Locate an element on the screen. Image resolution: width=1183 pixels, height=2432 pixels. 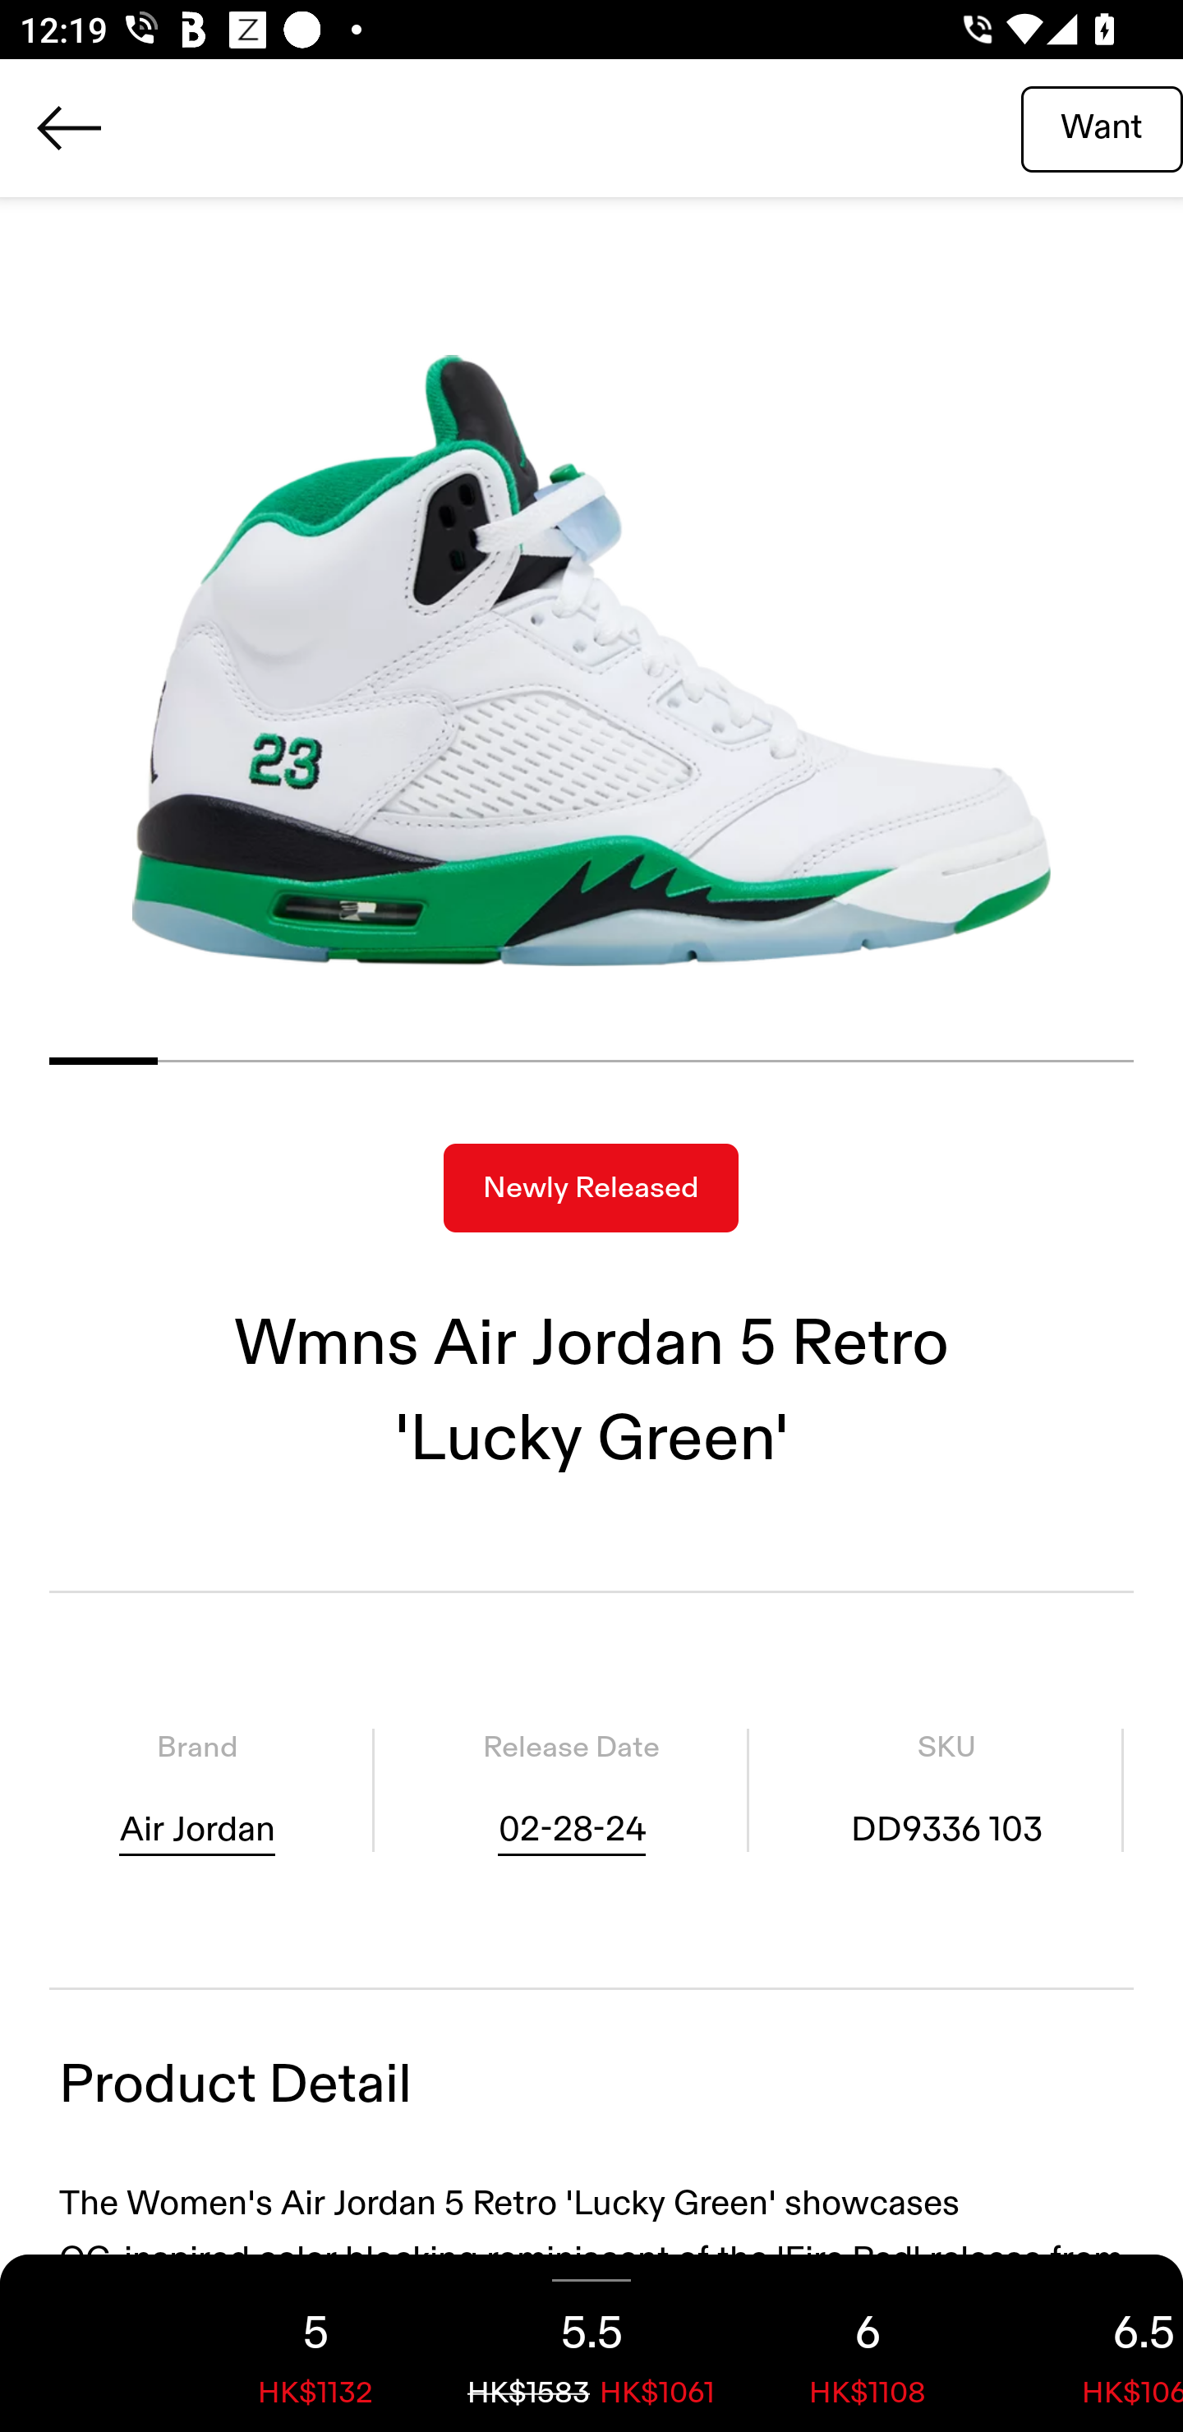
6.5 HK$1068 is located at coordinates (1094, 2343).